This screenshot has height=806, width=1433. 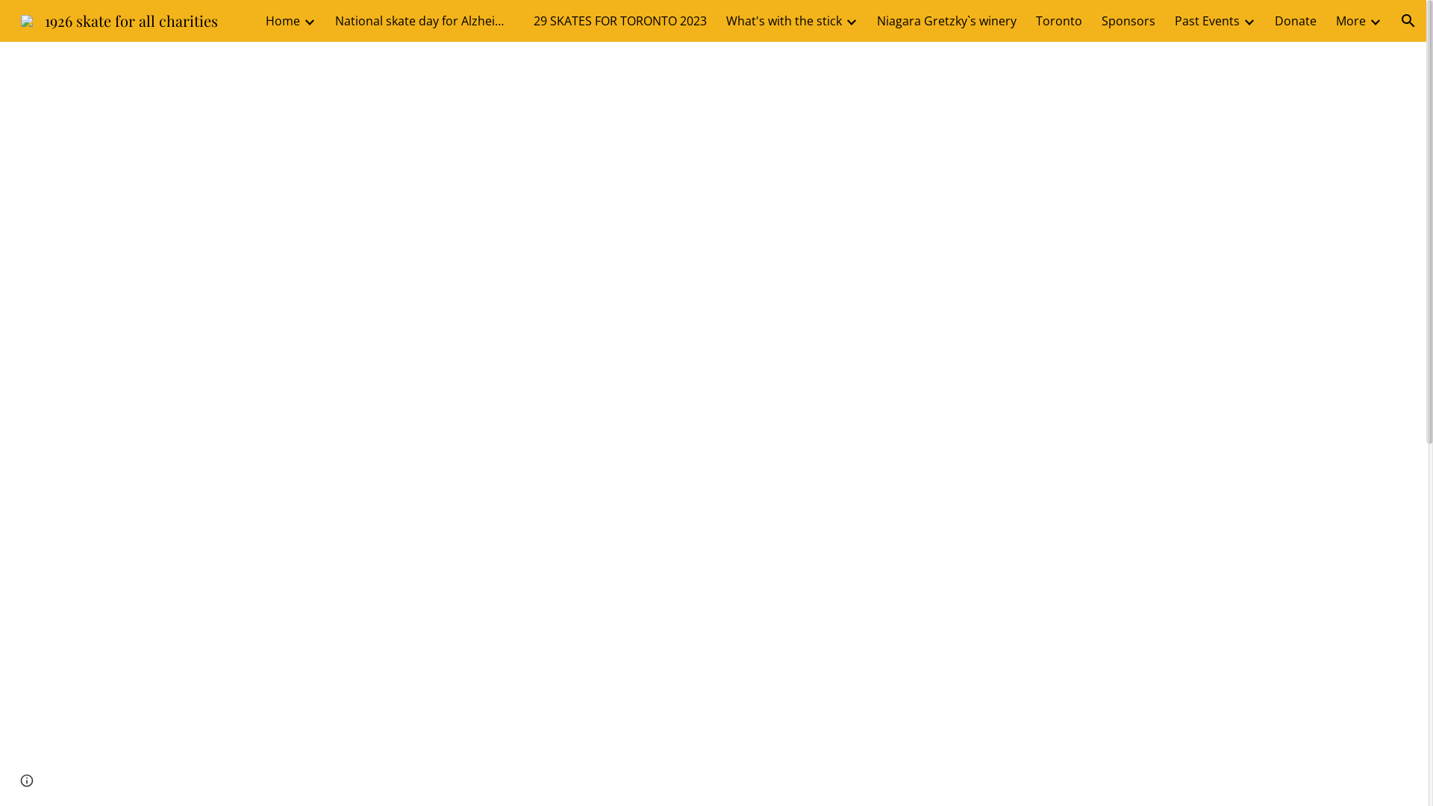 What do you see at coordinates (425, 21) in the screenshot?
I see `National skate day for Alzheimer,s` at bounding box center [425, 21].